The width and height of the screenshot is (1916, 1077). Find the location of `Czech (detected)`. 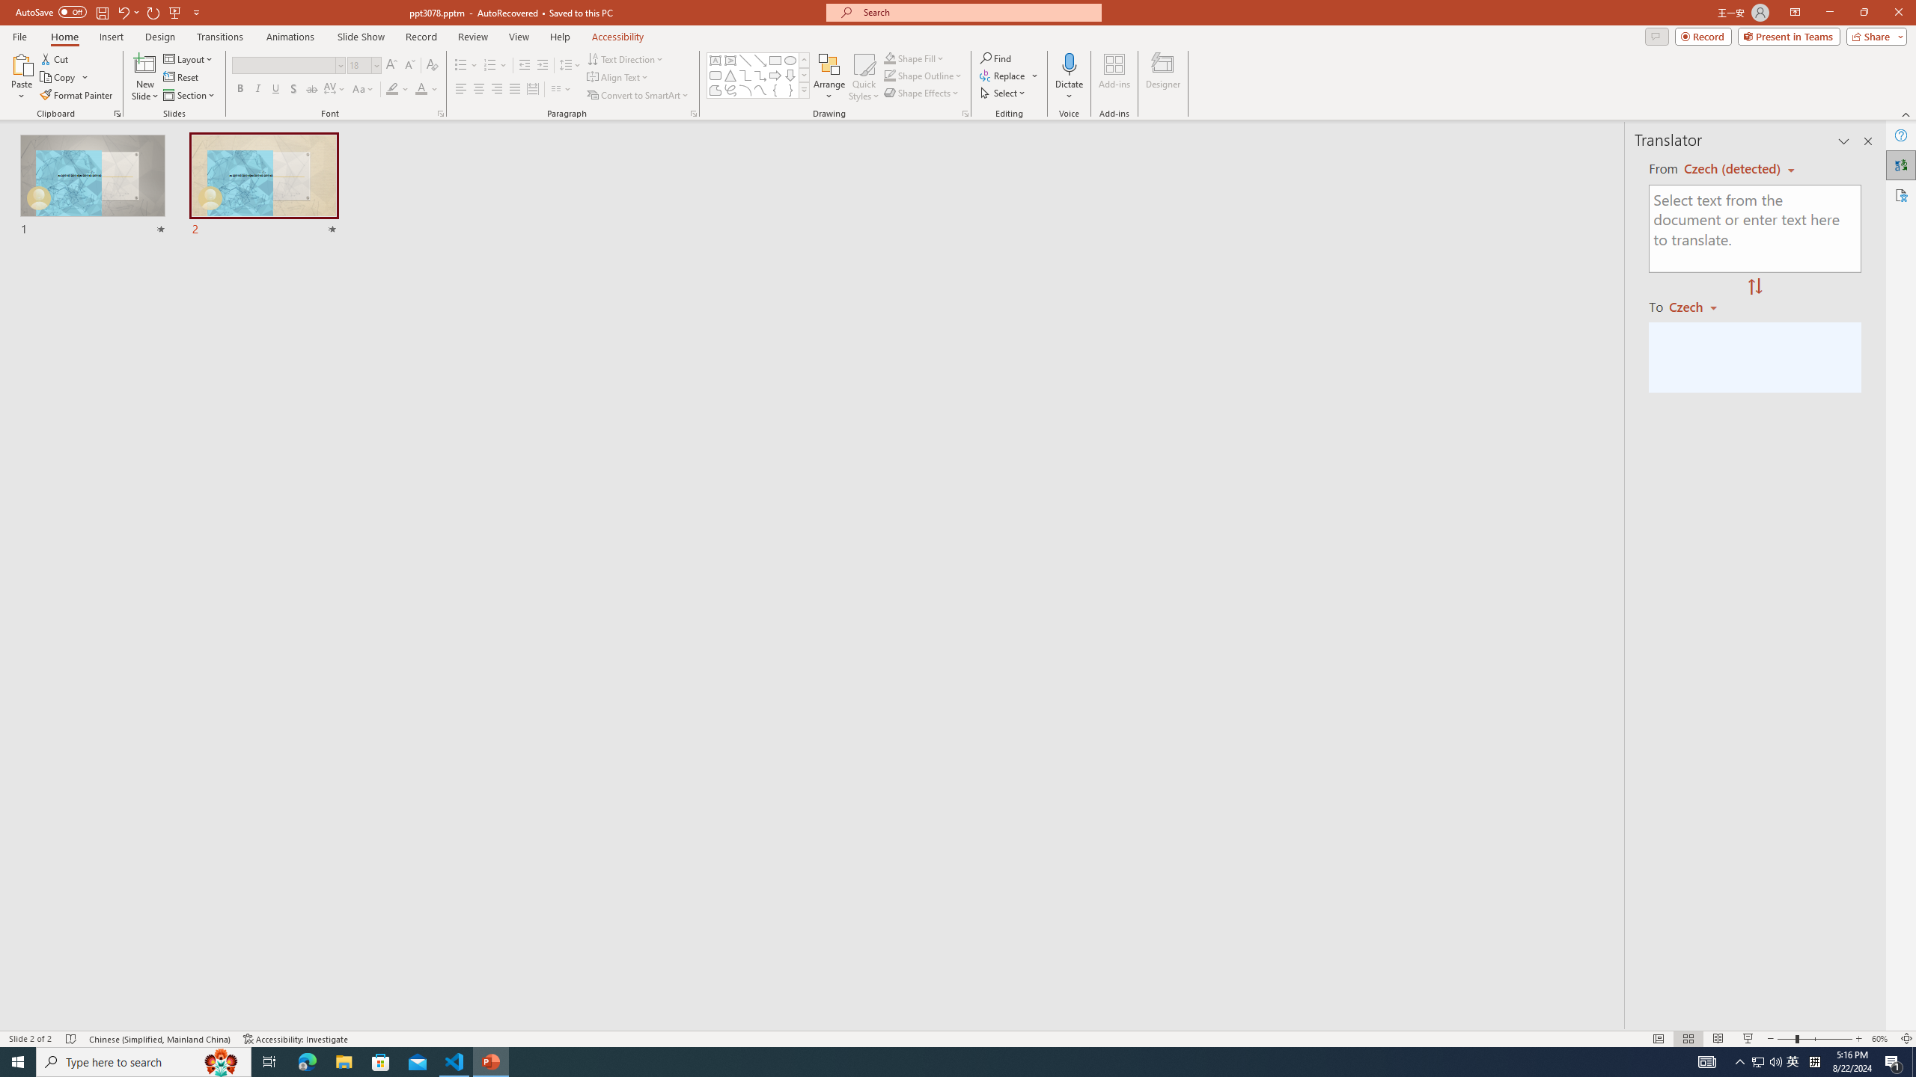

Czech (detected) is located at coordinates (1733, 169).